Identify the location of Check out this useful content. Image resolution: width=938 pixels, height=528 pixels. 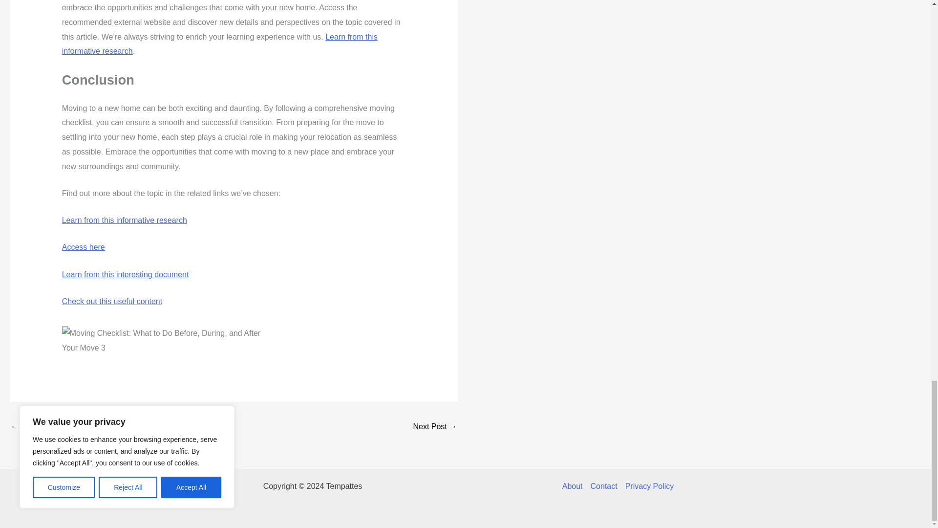
(112, 301).